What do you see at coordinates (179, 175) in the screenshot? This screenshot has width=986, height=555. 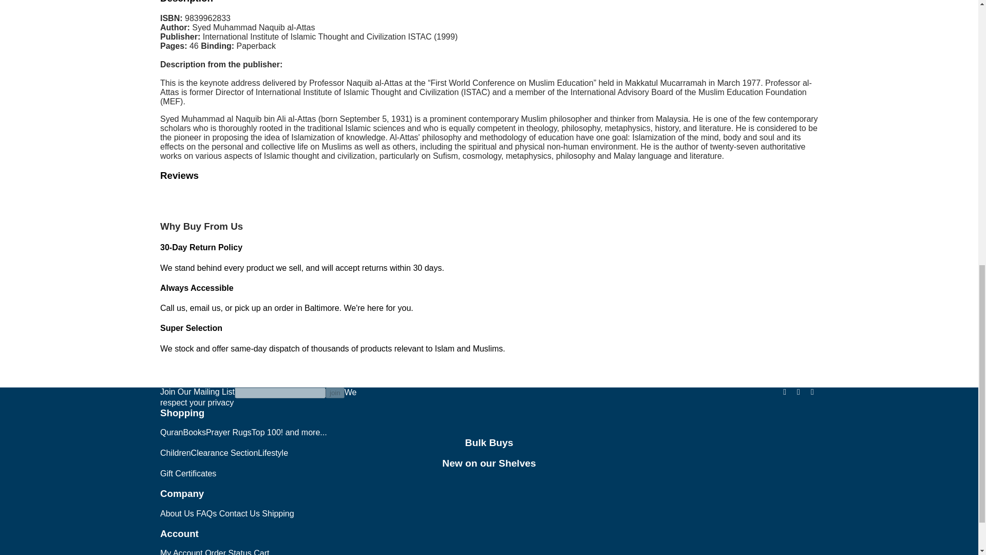 I see `Reviews` at bounding box center [179, 175].